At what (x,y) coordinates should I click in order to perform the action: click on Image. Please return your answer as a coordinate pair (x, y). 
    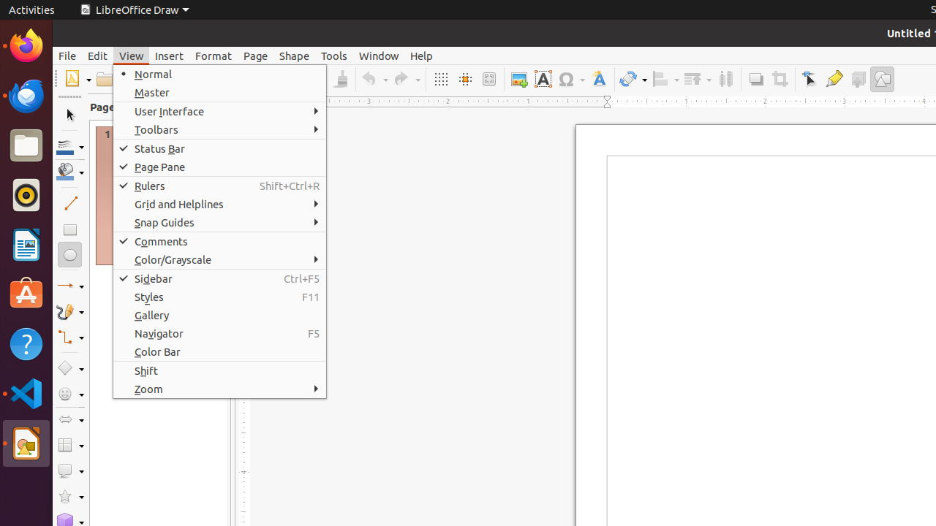
    Looking at the image, I should click on (519, 79).